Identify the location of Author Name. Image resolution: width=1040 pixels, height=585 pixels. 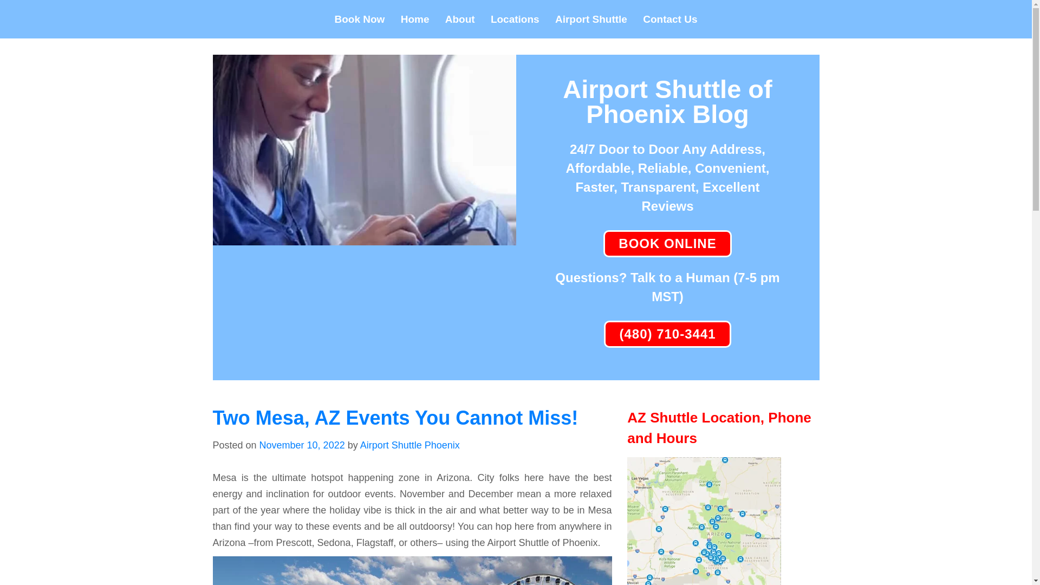
(409, 445).